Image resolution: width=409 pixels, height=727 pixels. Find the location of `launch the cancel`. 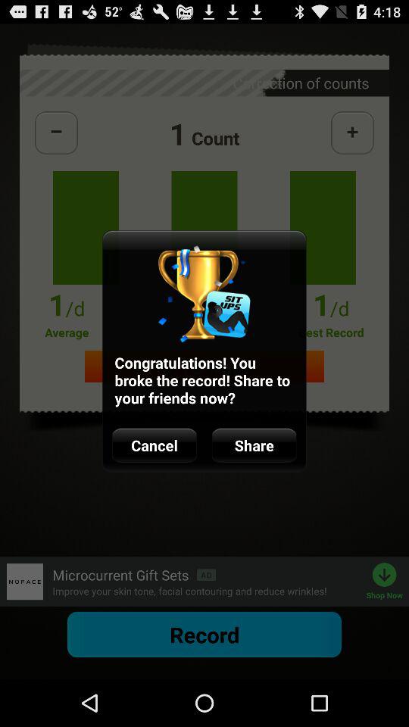

launch the cancel is located at coordinates (155, 445).